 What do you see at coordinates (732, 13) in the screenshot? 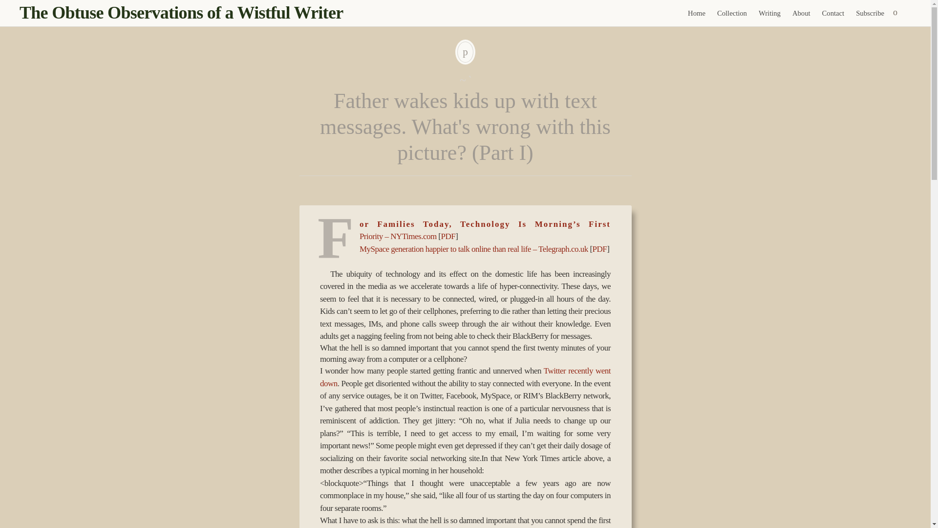
I see `Collection` at bounding box center [732, 13].